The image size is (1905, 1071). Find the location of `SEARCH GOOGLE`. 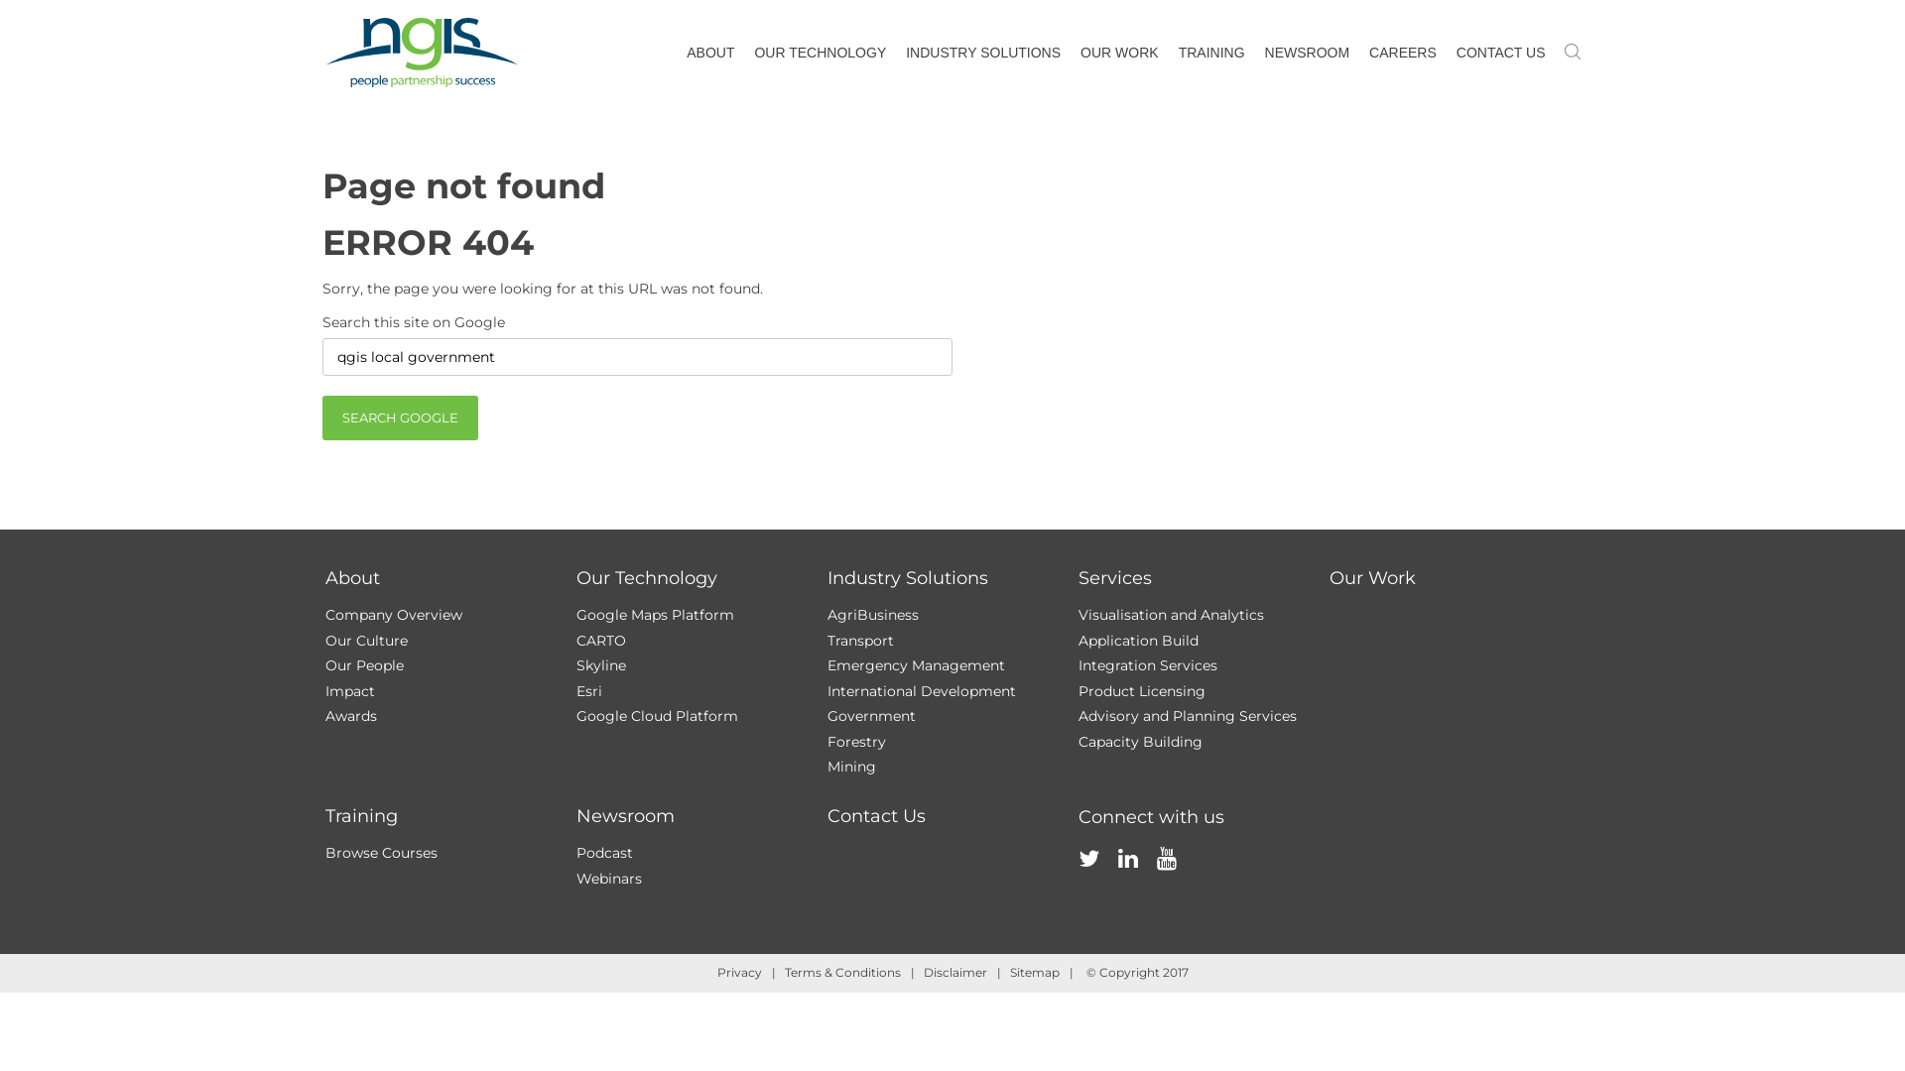

SEARCH GOOGLE is located at coordinates (401, 418).